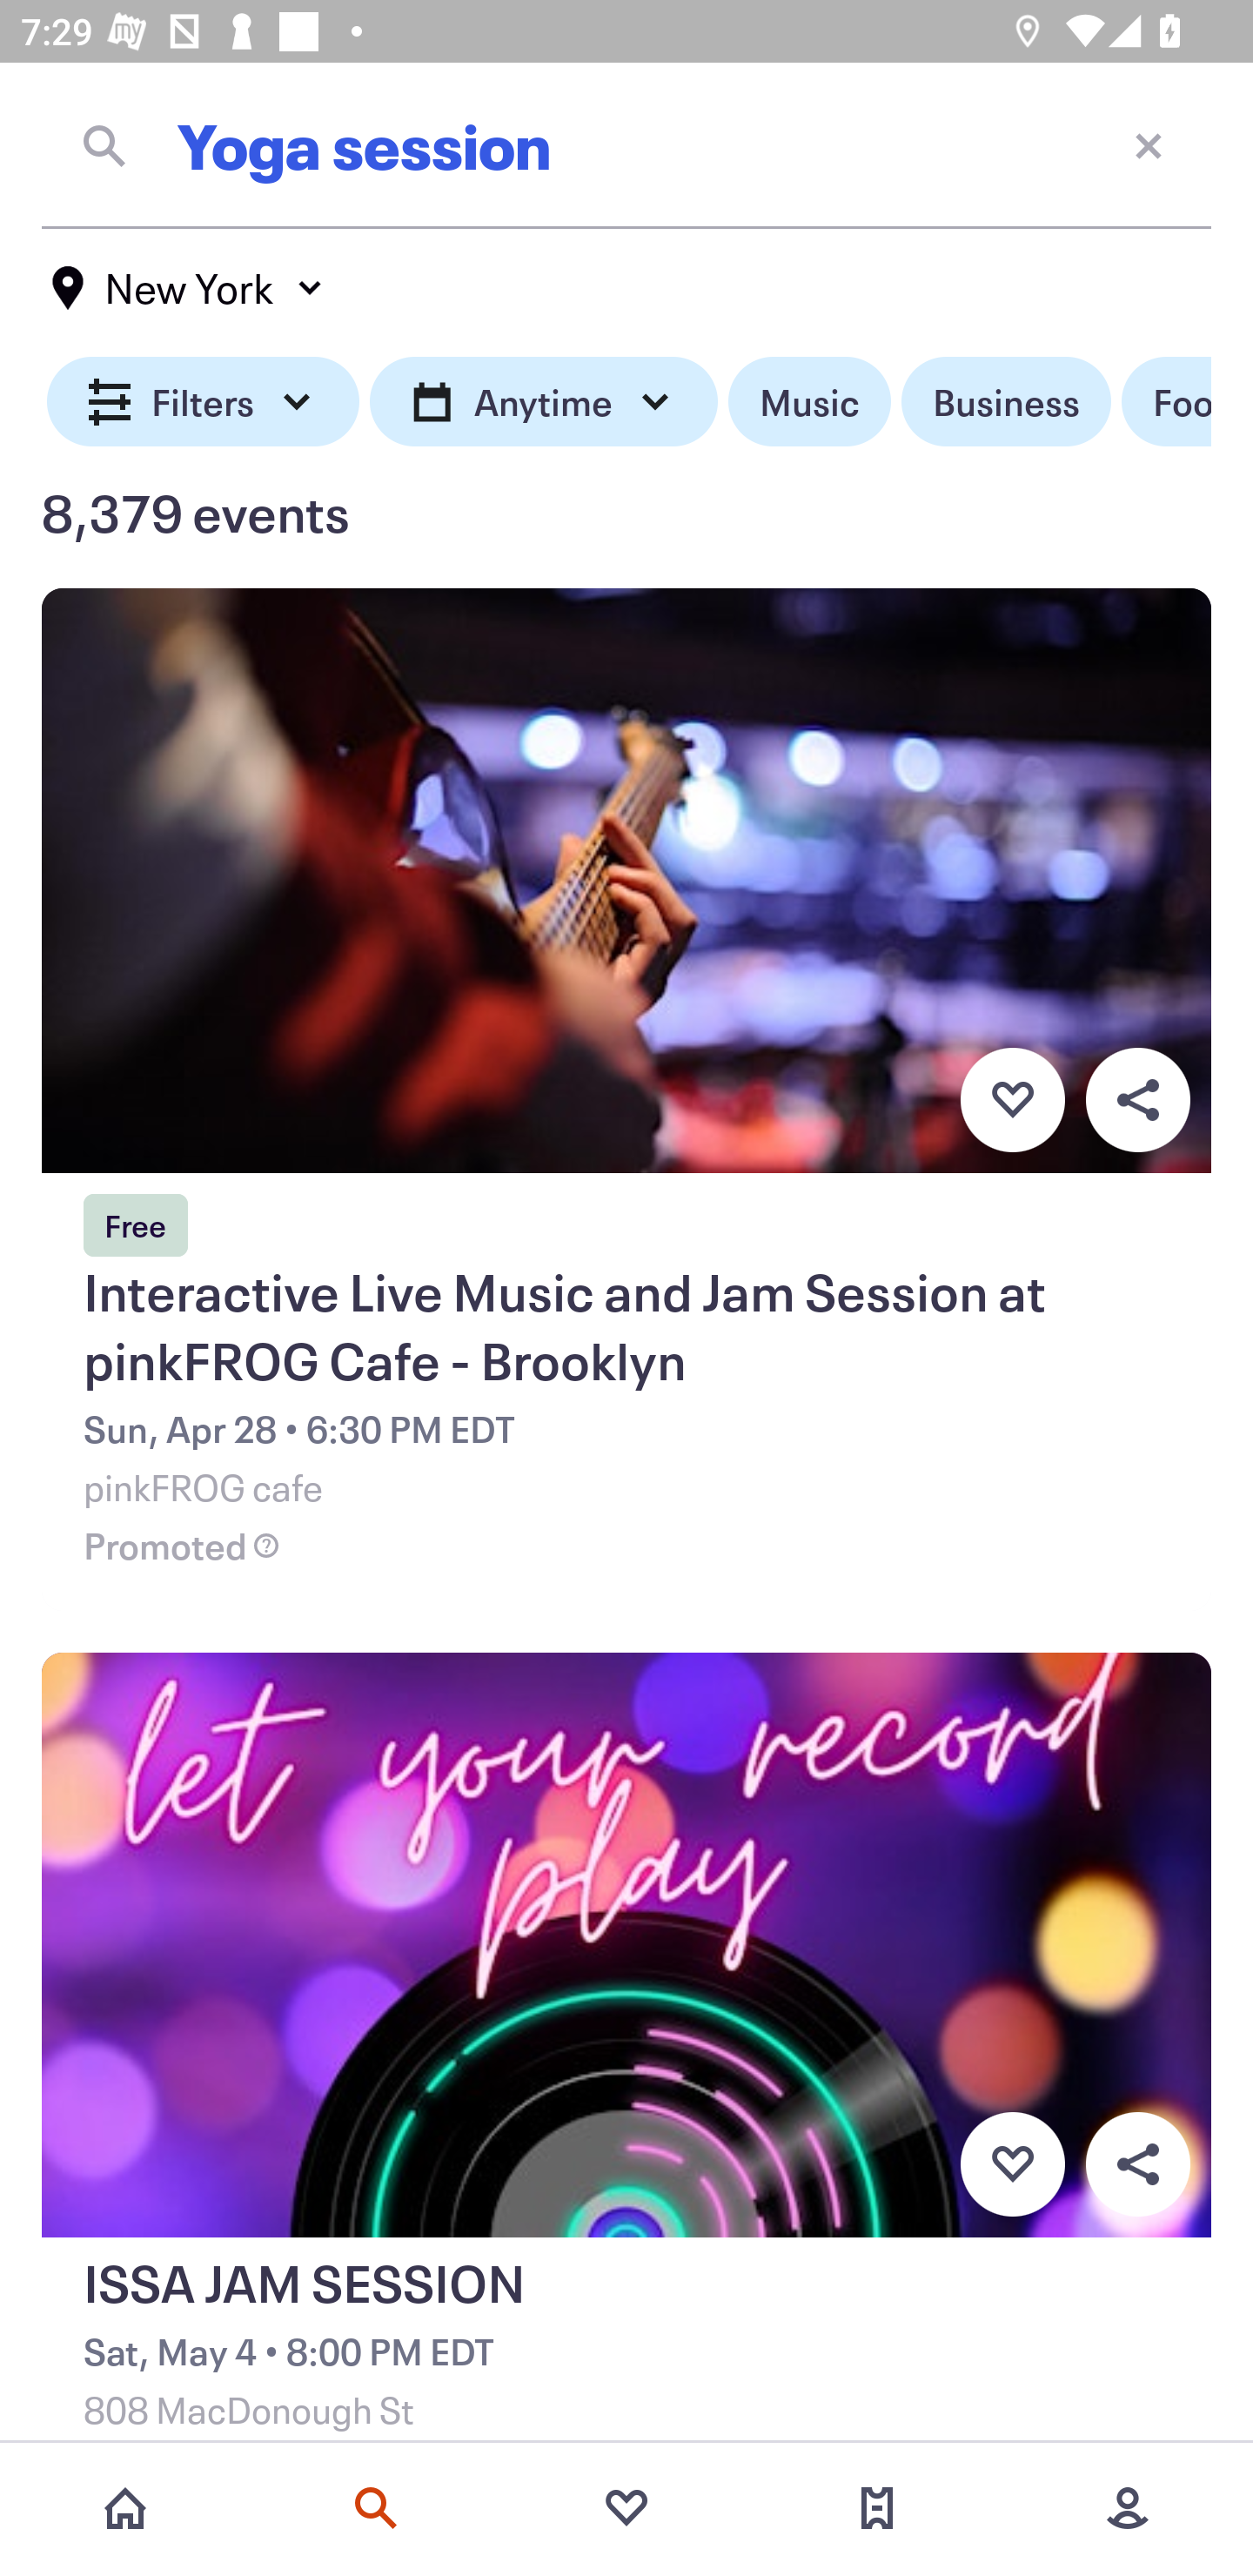 The image size is (1253, 2576). Describe the element at coordinates (1012, 1099) in the screenshot. I see `Favorite button` at that location.